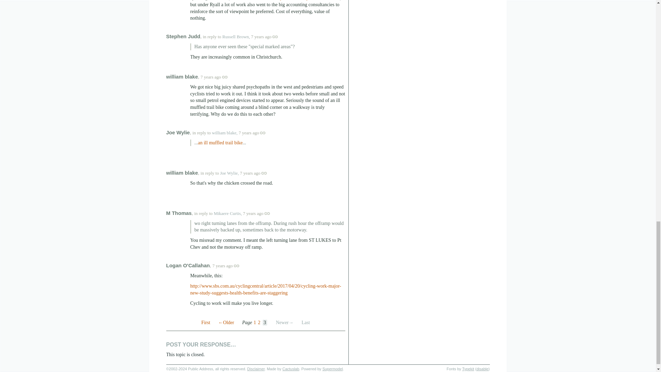 The image size is (661, 372). What do you see at coordinates (268, 37) in the screenshot?
I see `7 years ago` at bounding box center [268, 37].